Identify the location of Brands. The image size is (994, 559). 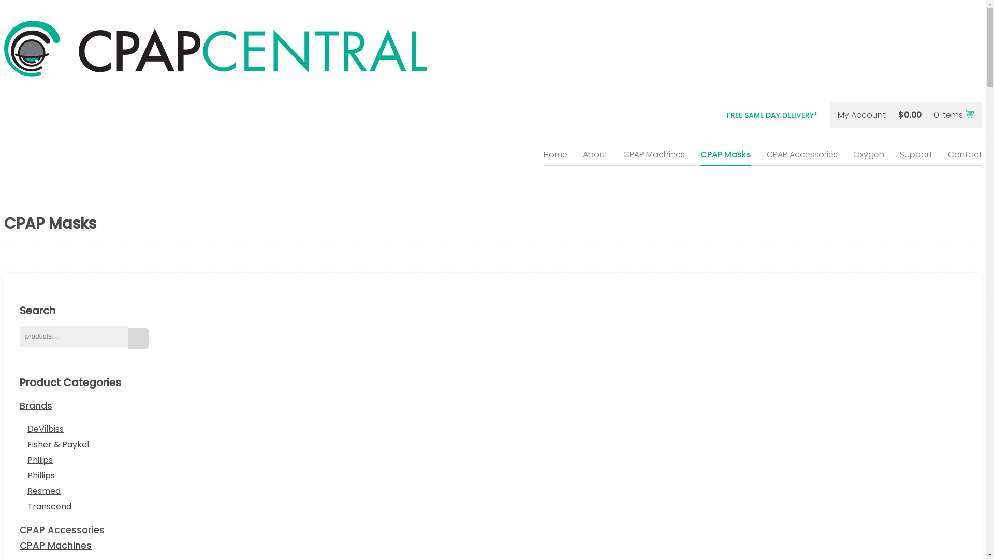
(36, 406).